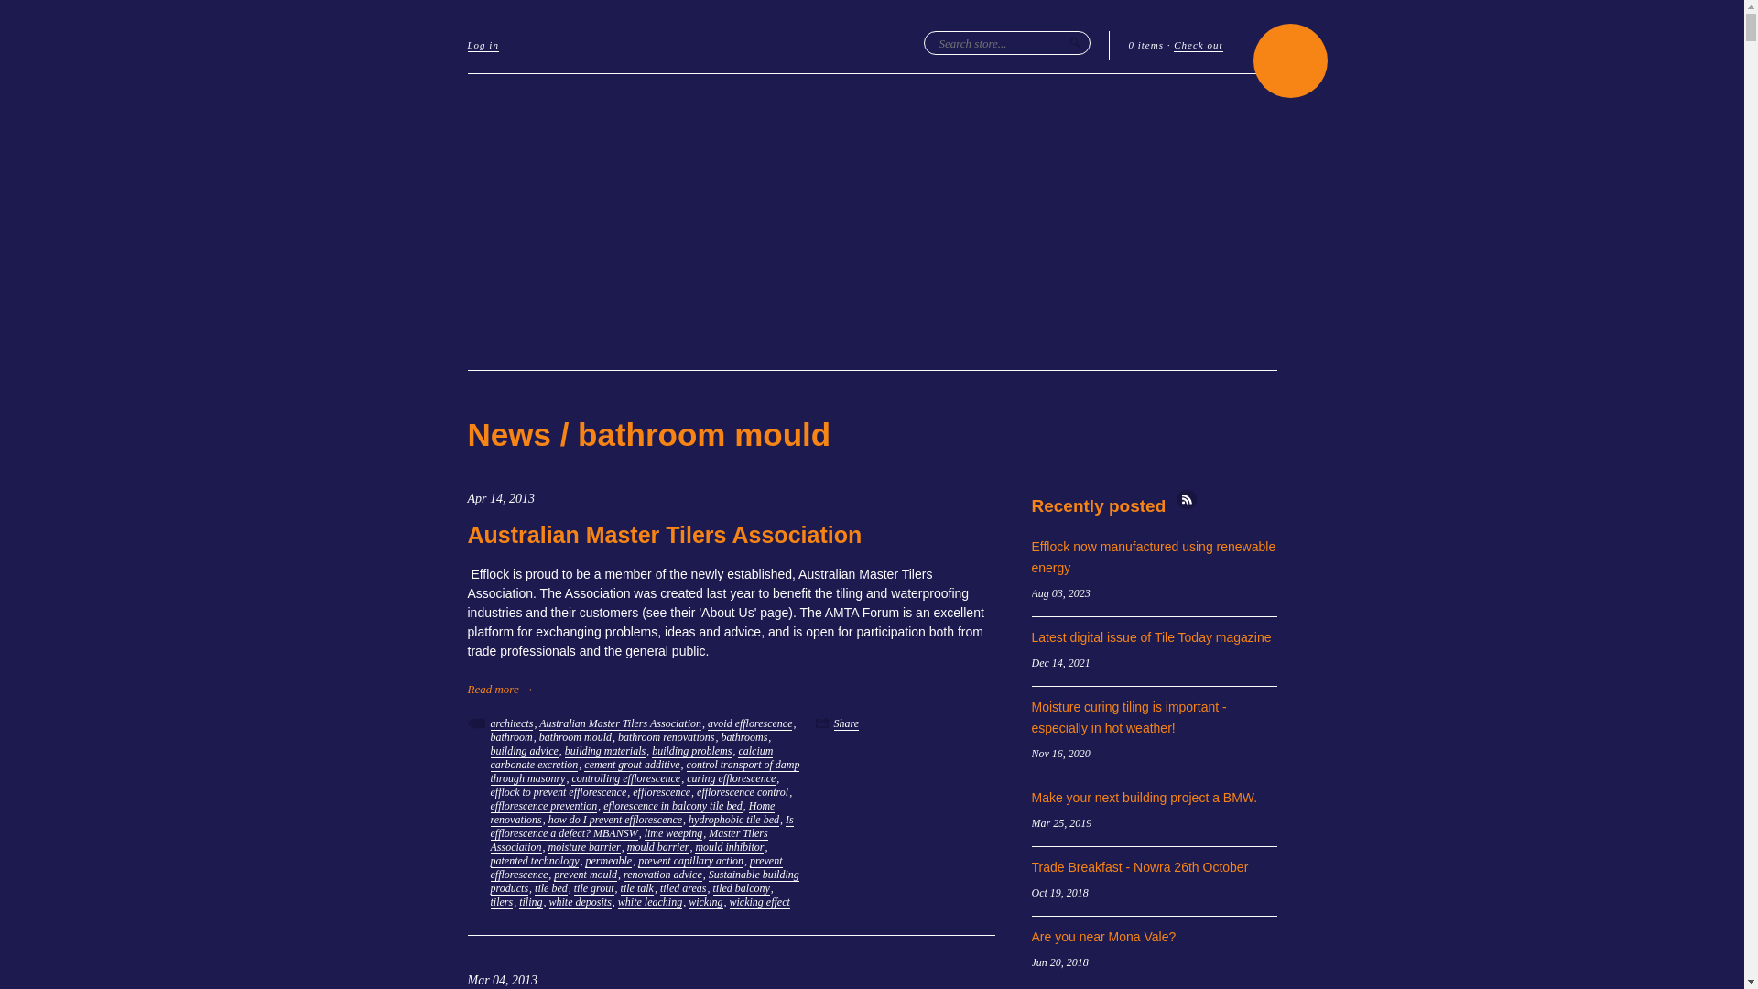 Image resolution: width=1758 pixels, height=989 pixels. What do you see at coordinates (615, 821) in the screenshot?
I see `how do I prevent efflorescence` at bounding box center [615, 821].